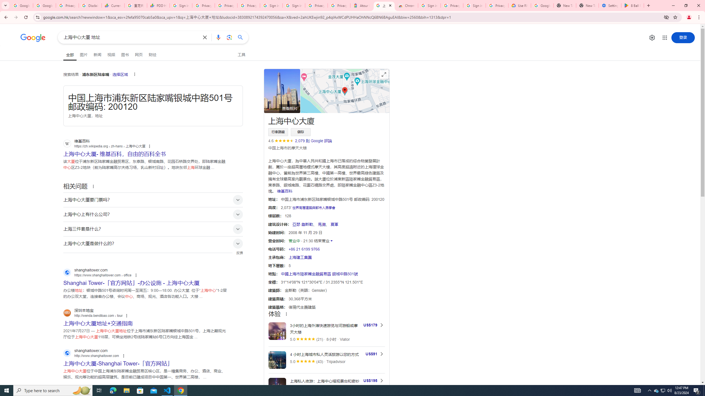 Image resolution: width=705 pixels, height=396 pixels. What do you see at coordinates (429, 5) in the screenshot?
I see `Sign in - Google Accounts` at bounding box center [429, 5].